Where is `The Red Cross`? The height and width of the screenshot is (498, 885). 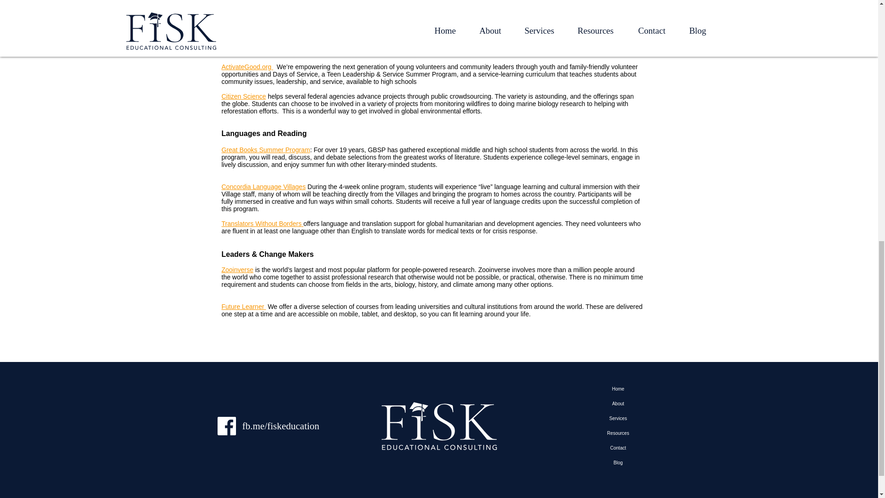 The Red Cross is located at coordinates (243, 7).